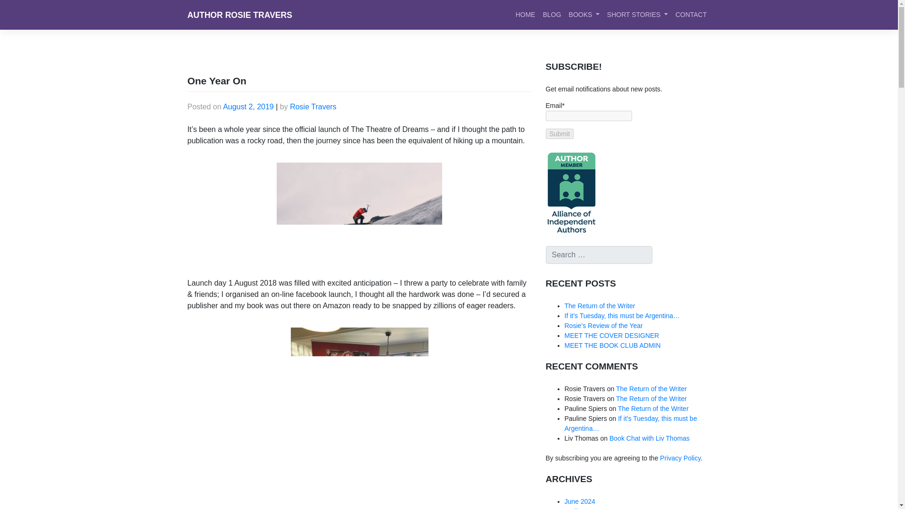 This screenshot has width=905, height=509. What do you see at coordinates (584, 14) in the screenshot?
I see `BOOKS` at bounding box center [584, 14].